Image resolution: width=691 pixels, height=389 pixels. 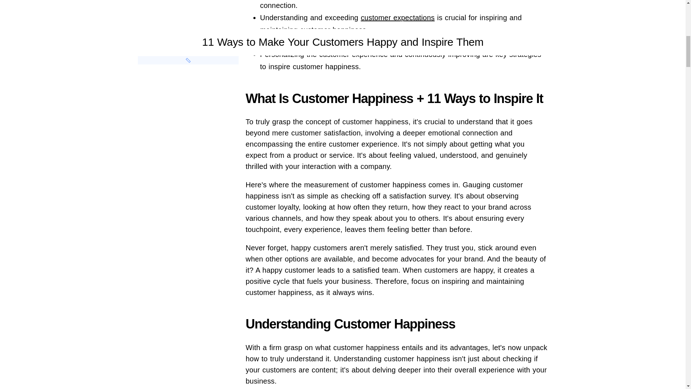 What do you see at coordinates (397, 17) in the screenshot?
I see `customer expectations` at bounding box center [397, 17].